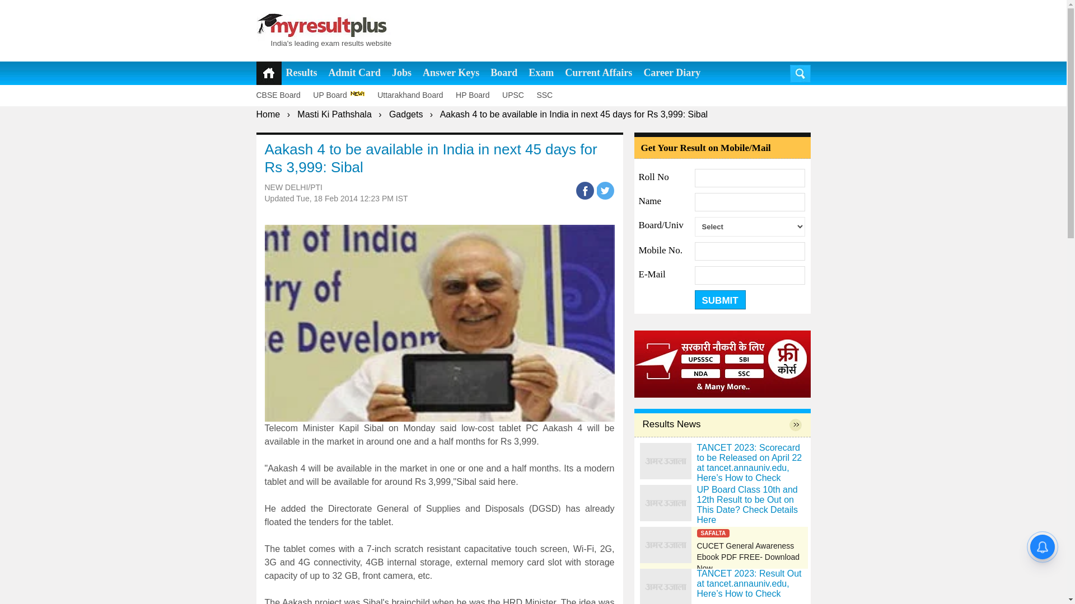 The height and width of the screenshot is (604, 1075). I want to click on Answer Keys, so click(451, 73).